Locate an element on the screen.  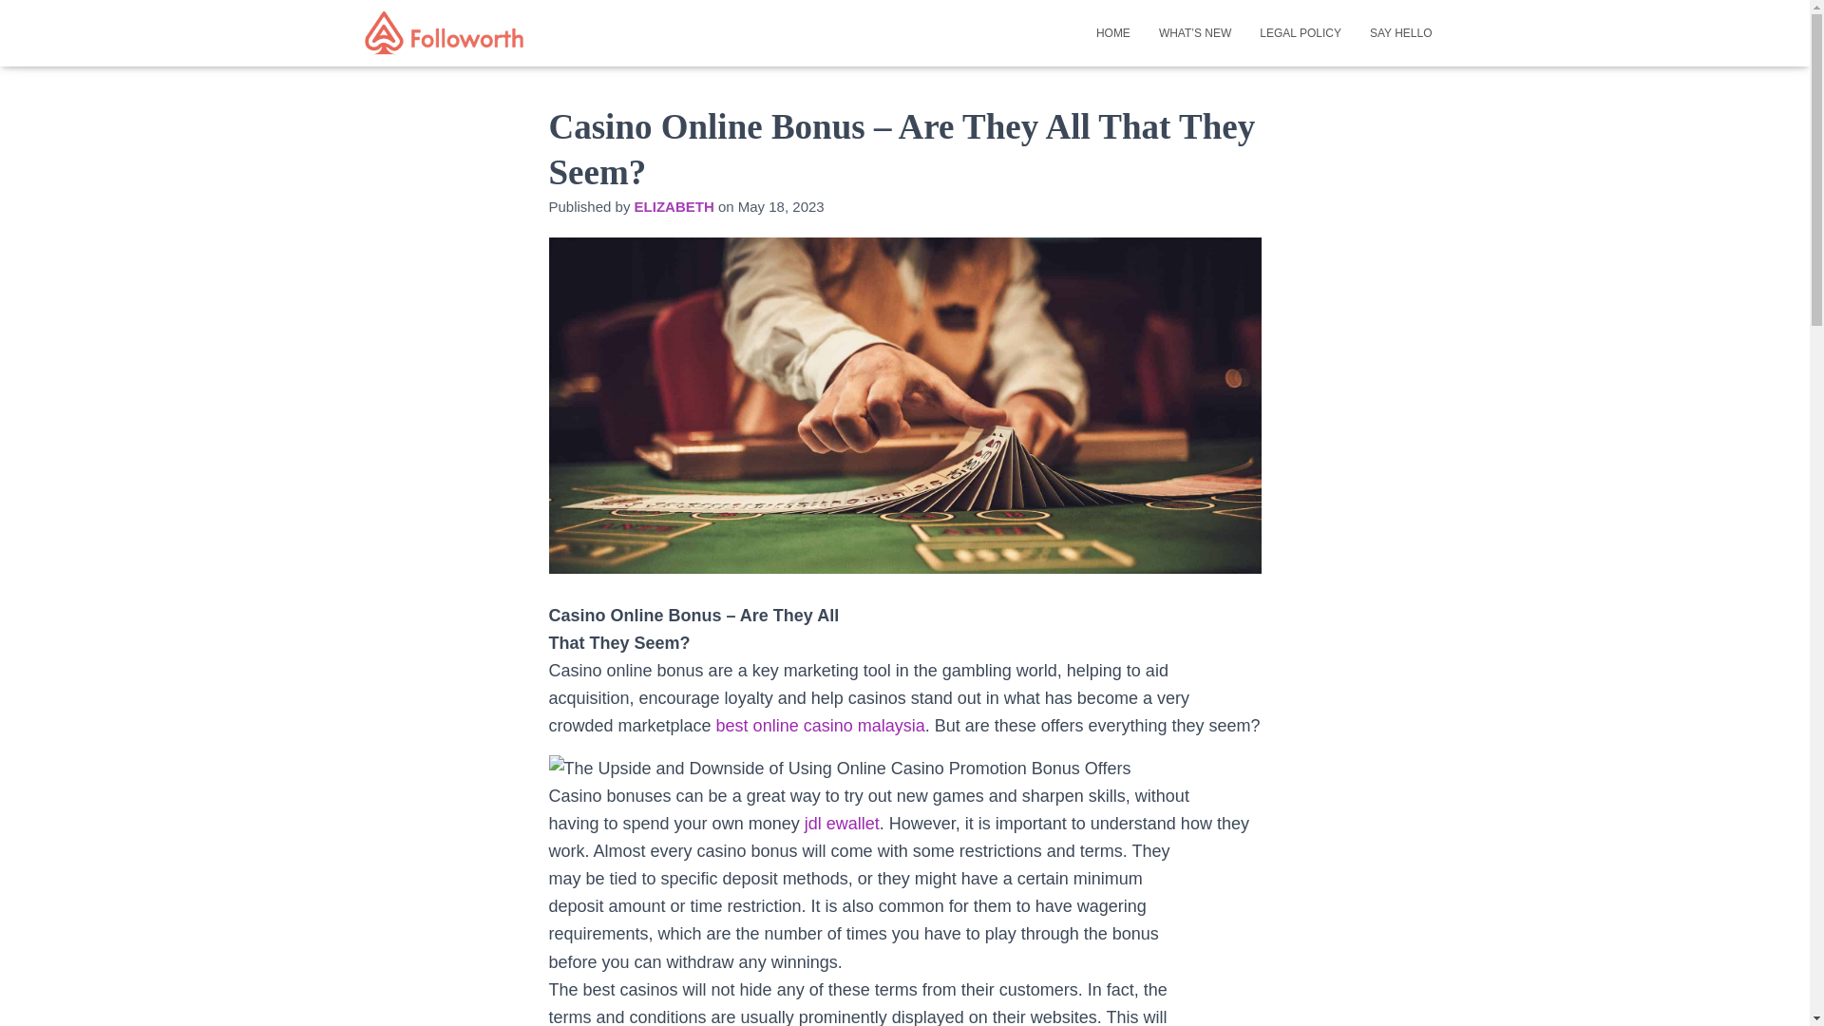
Legal Policy is located at coordinates (1300, 32).